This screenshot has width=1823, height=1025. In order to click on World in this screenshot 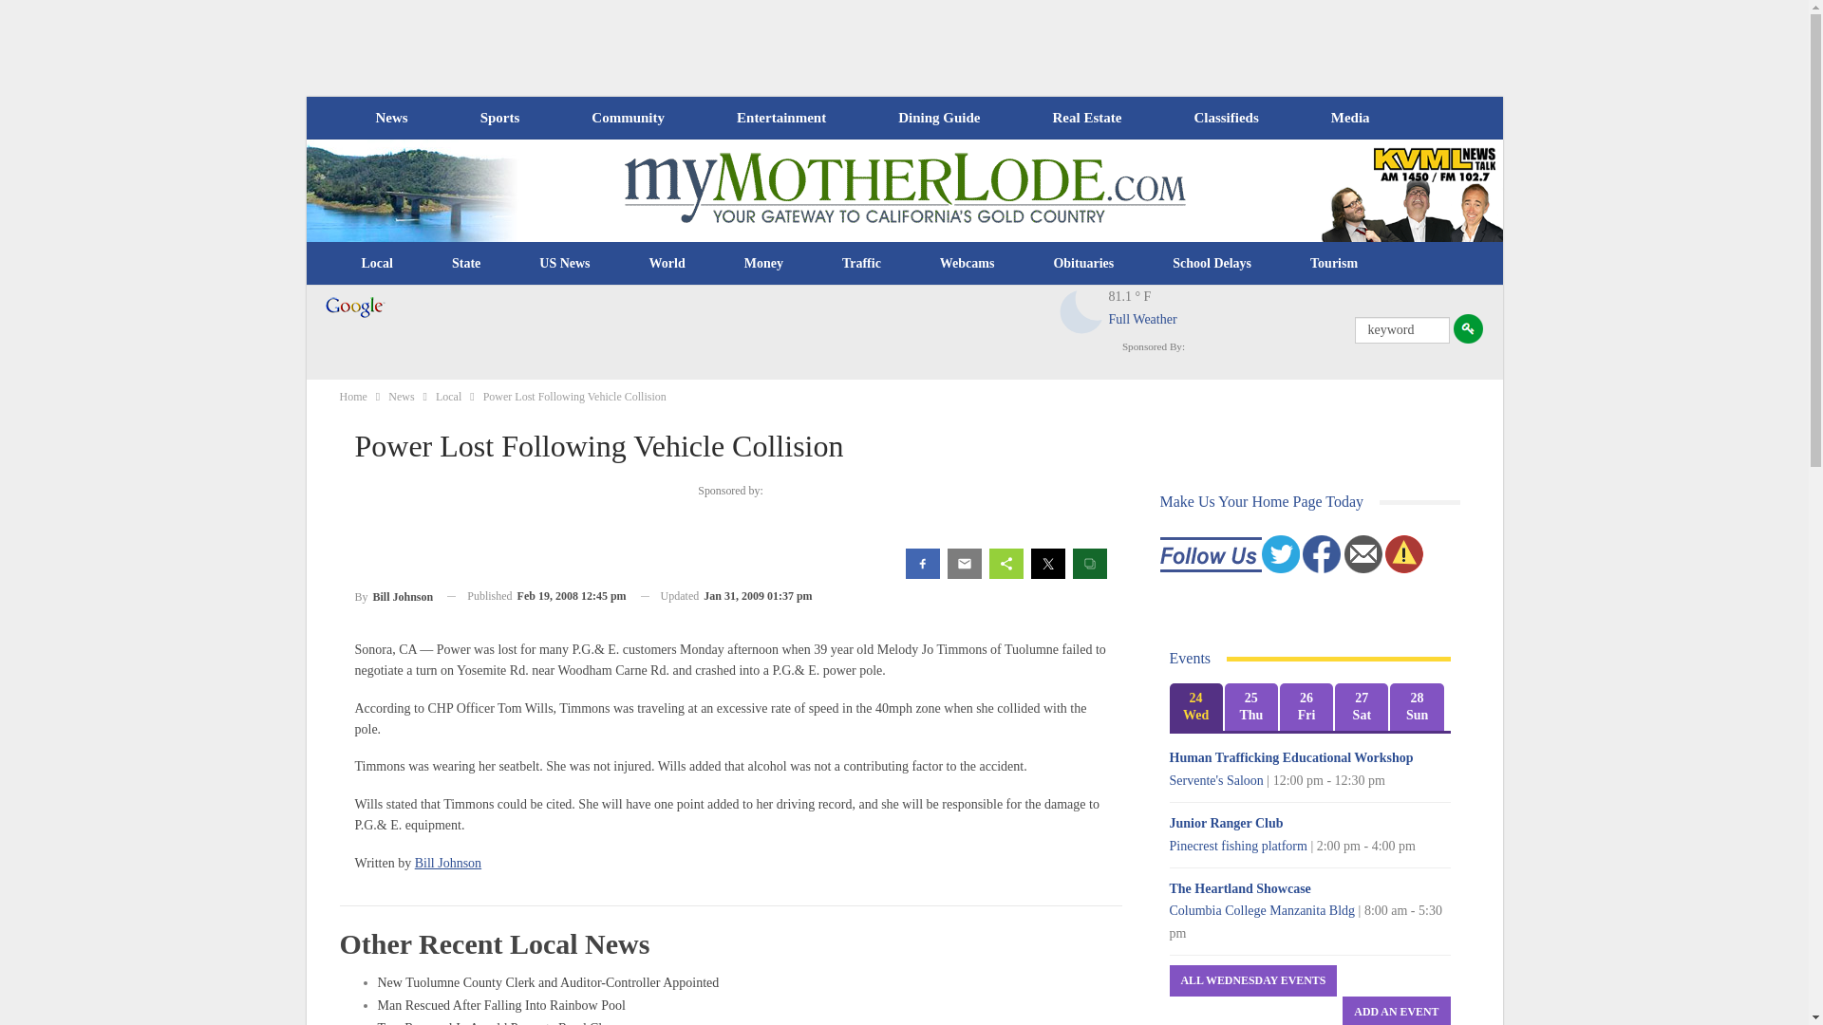, I will do `click(667, 264)`.